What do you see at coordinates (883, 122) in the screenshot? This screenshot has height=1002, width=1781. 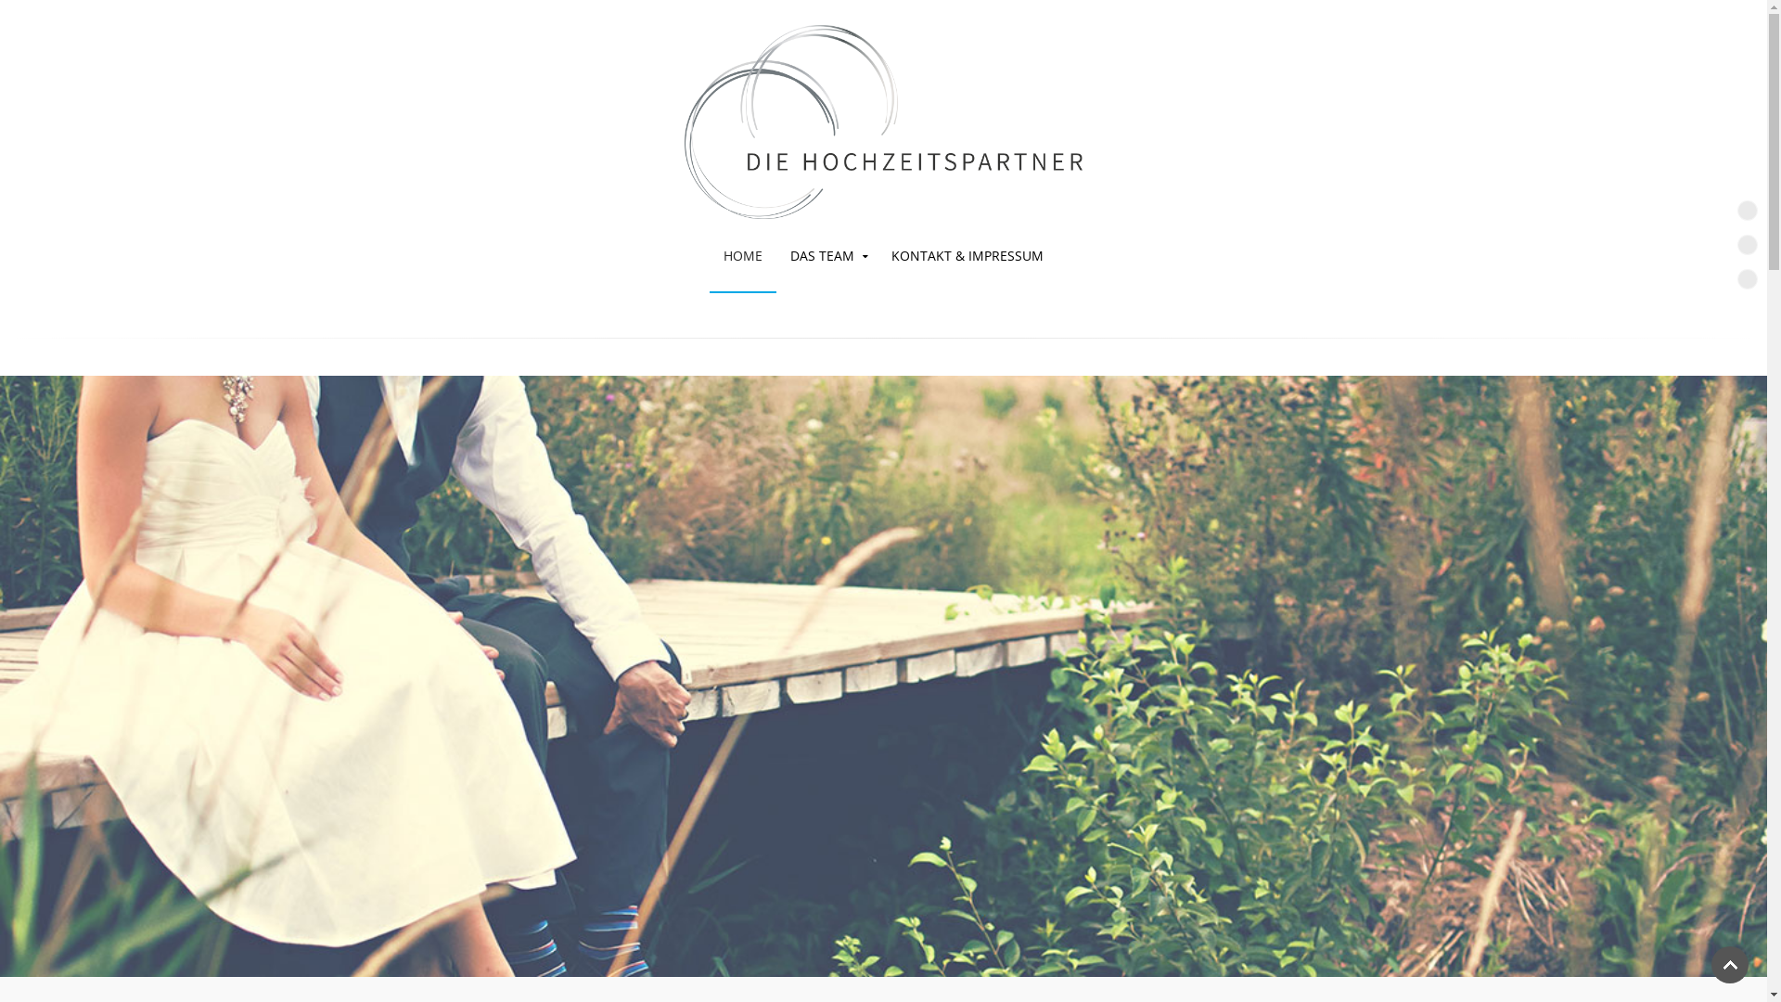 I see `Logo Hochzeitspartner` at bounding box center [883, 122].